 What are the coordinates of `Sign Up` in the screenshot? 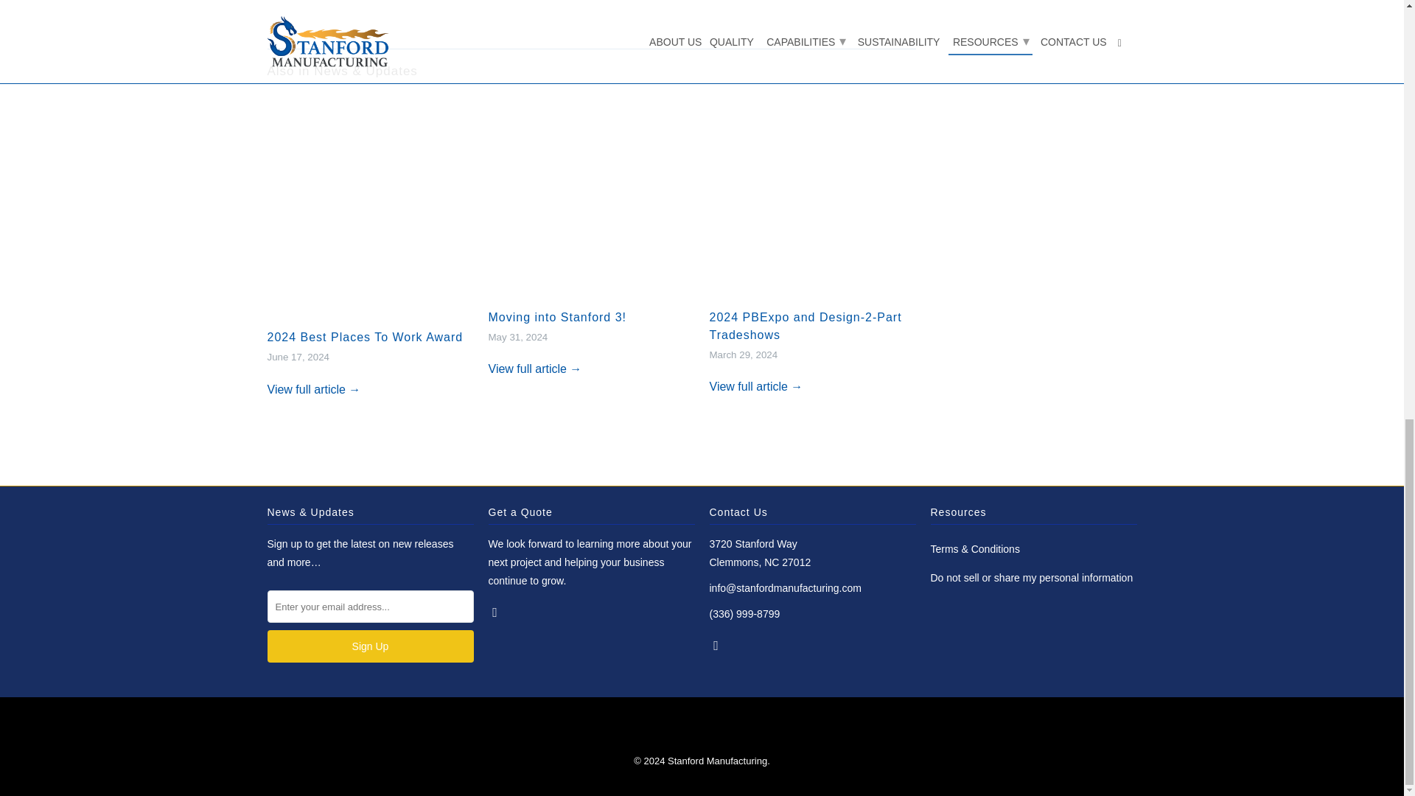 It's located at (370, 646).